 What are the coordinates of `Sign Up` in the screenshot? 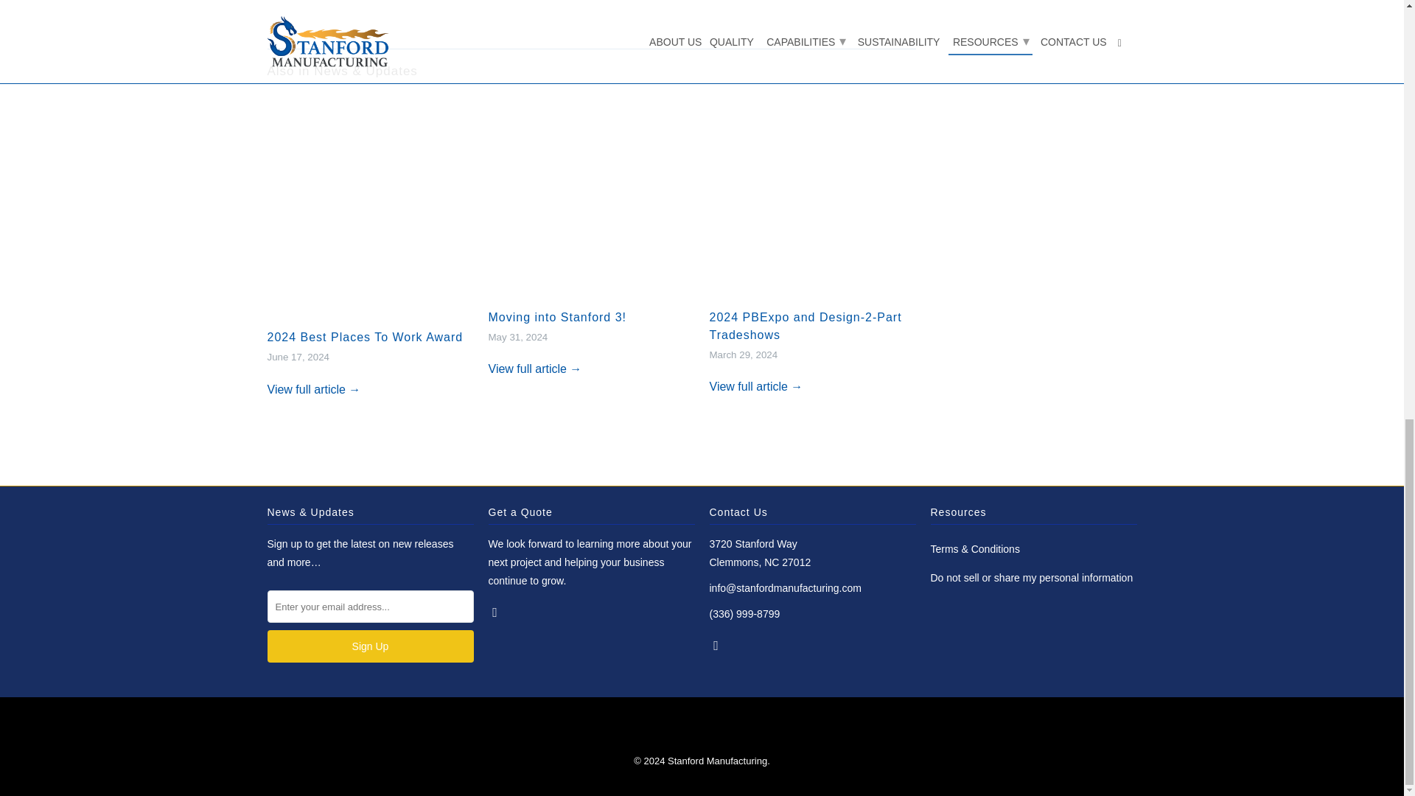 It's located at (370, 646).